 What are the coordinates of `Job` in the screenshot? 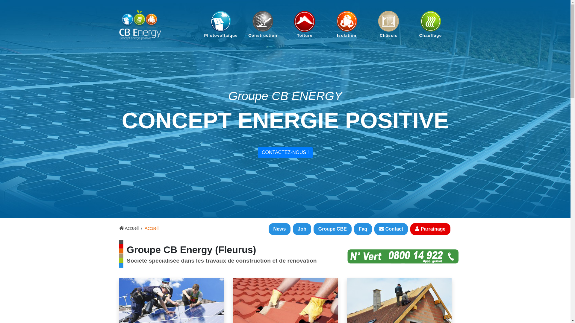 It's located at (302, 229).